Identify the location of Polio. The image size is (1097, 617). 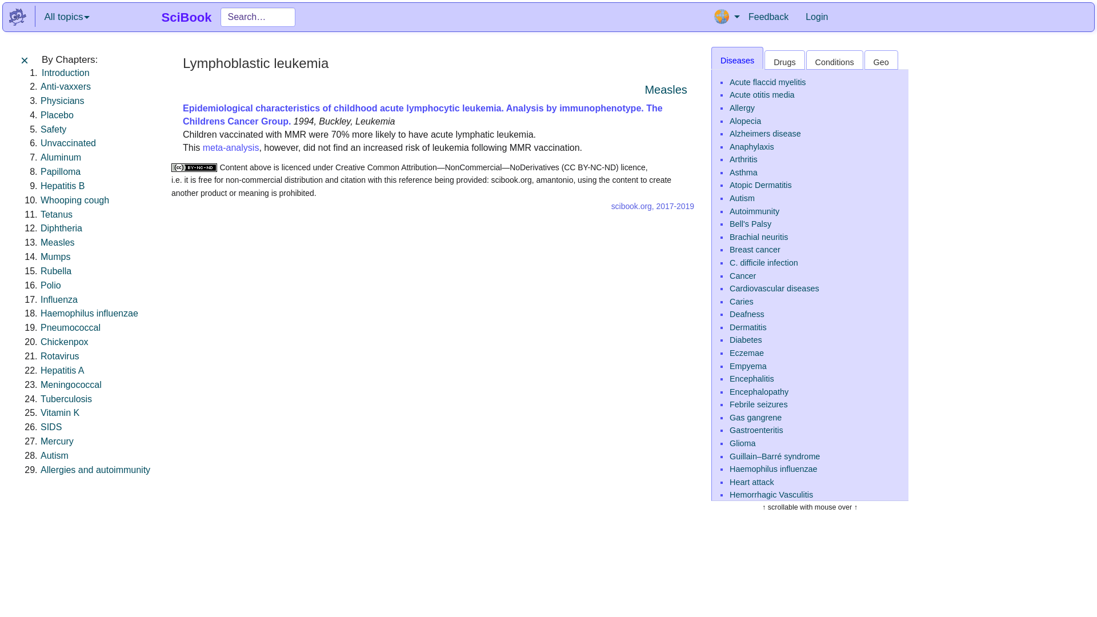
(51, 285).